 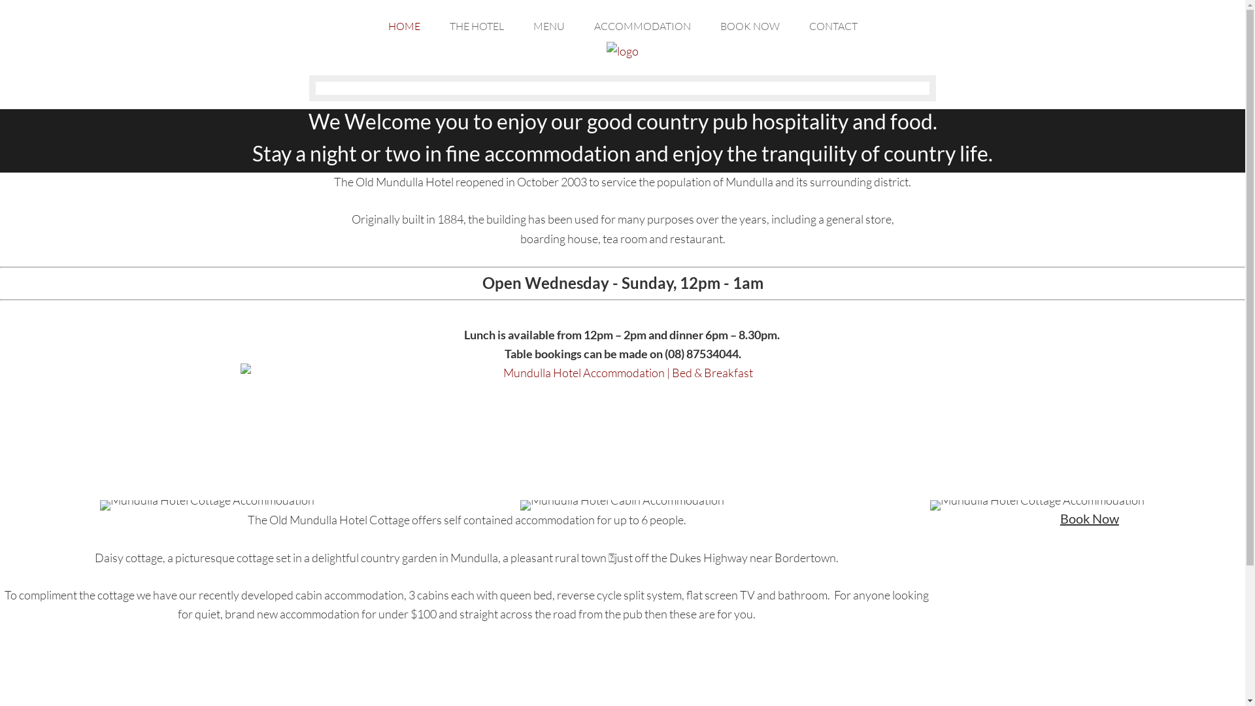 What do you see at coordinates (833, 23) in the screenshot?
I see `CONTACT` at bounding box center [833, 23].